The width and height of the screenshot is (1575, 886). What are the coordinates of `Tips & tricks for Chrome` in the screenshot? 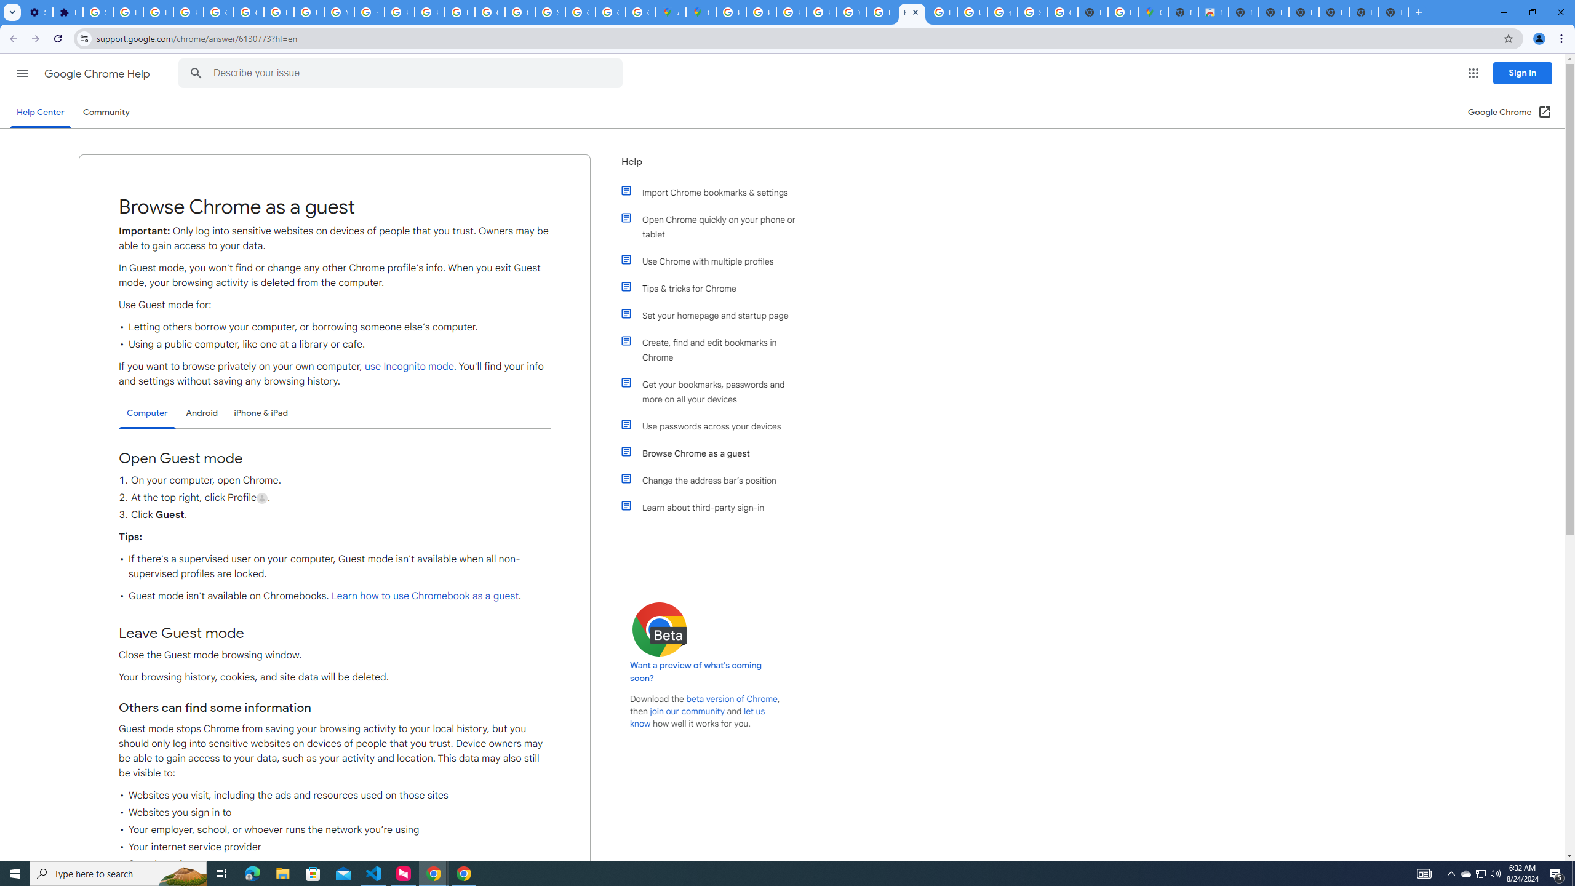 It's located at (716, 288).